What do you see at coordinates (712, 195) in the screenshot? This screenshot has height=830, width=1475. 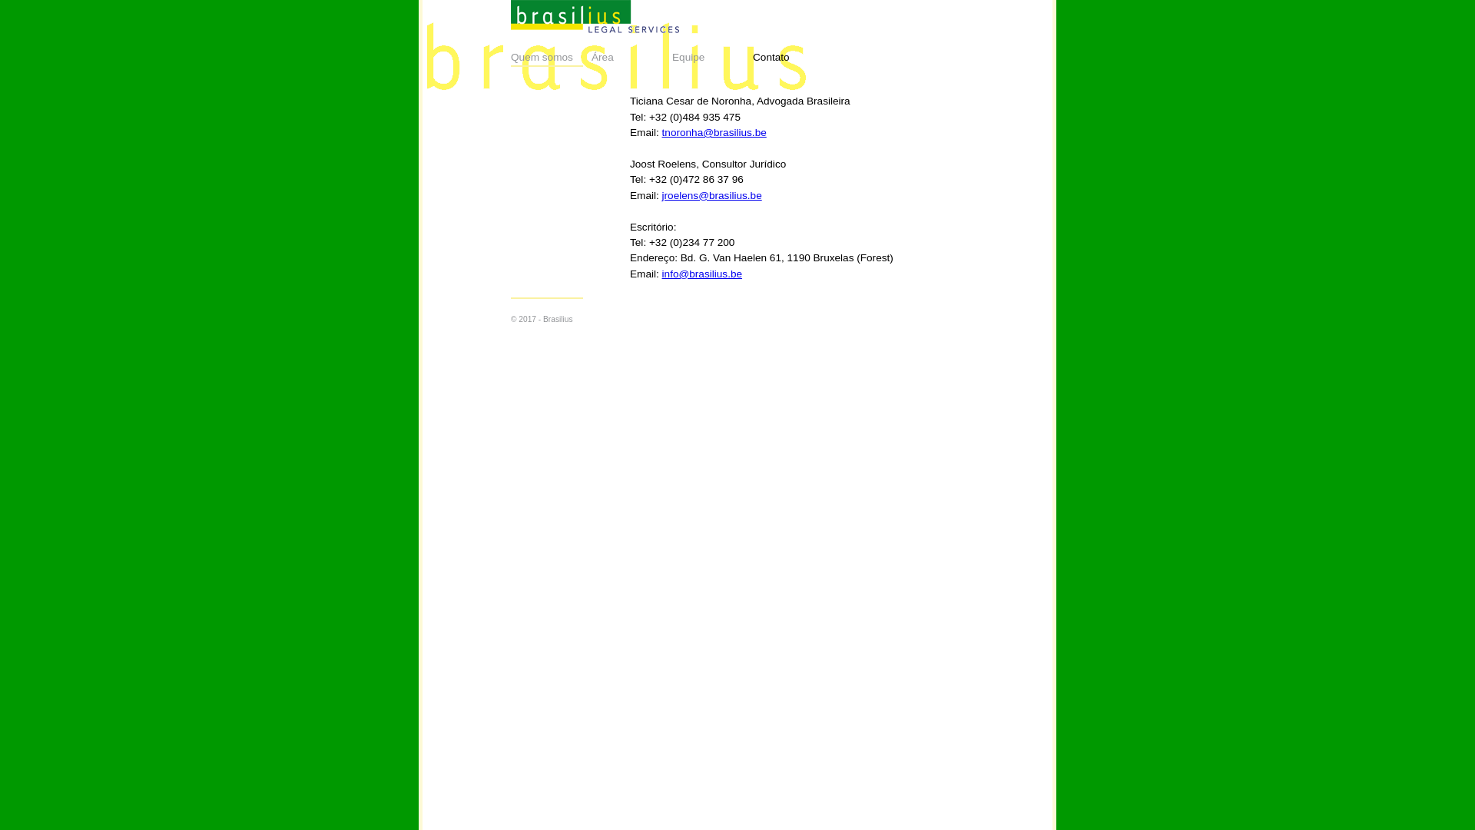 I see `jroelens@brasilius.be` at bounding box center [712, 195].